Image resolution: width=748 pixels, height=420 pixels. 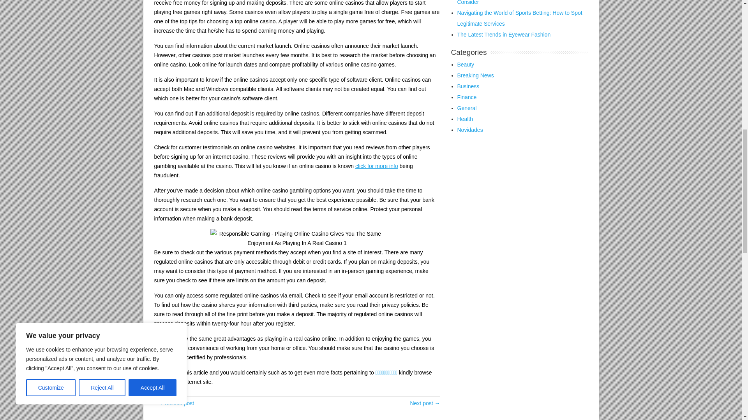 I want to click on How To Find Online Casino Reviews, so click(x=425, y=403).